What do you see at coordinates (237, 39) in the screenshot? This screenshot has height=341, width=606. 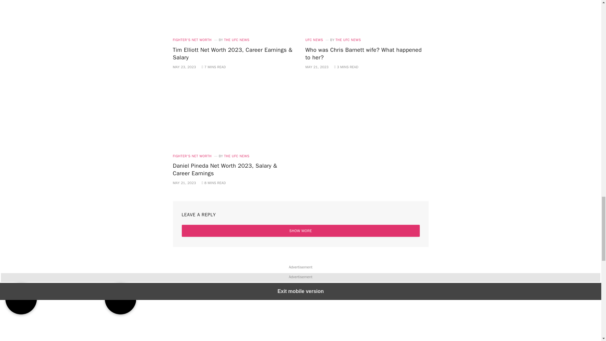 I see `THE UFC NEWS` at bounding box center [237, 39].